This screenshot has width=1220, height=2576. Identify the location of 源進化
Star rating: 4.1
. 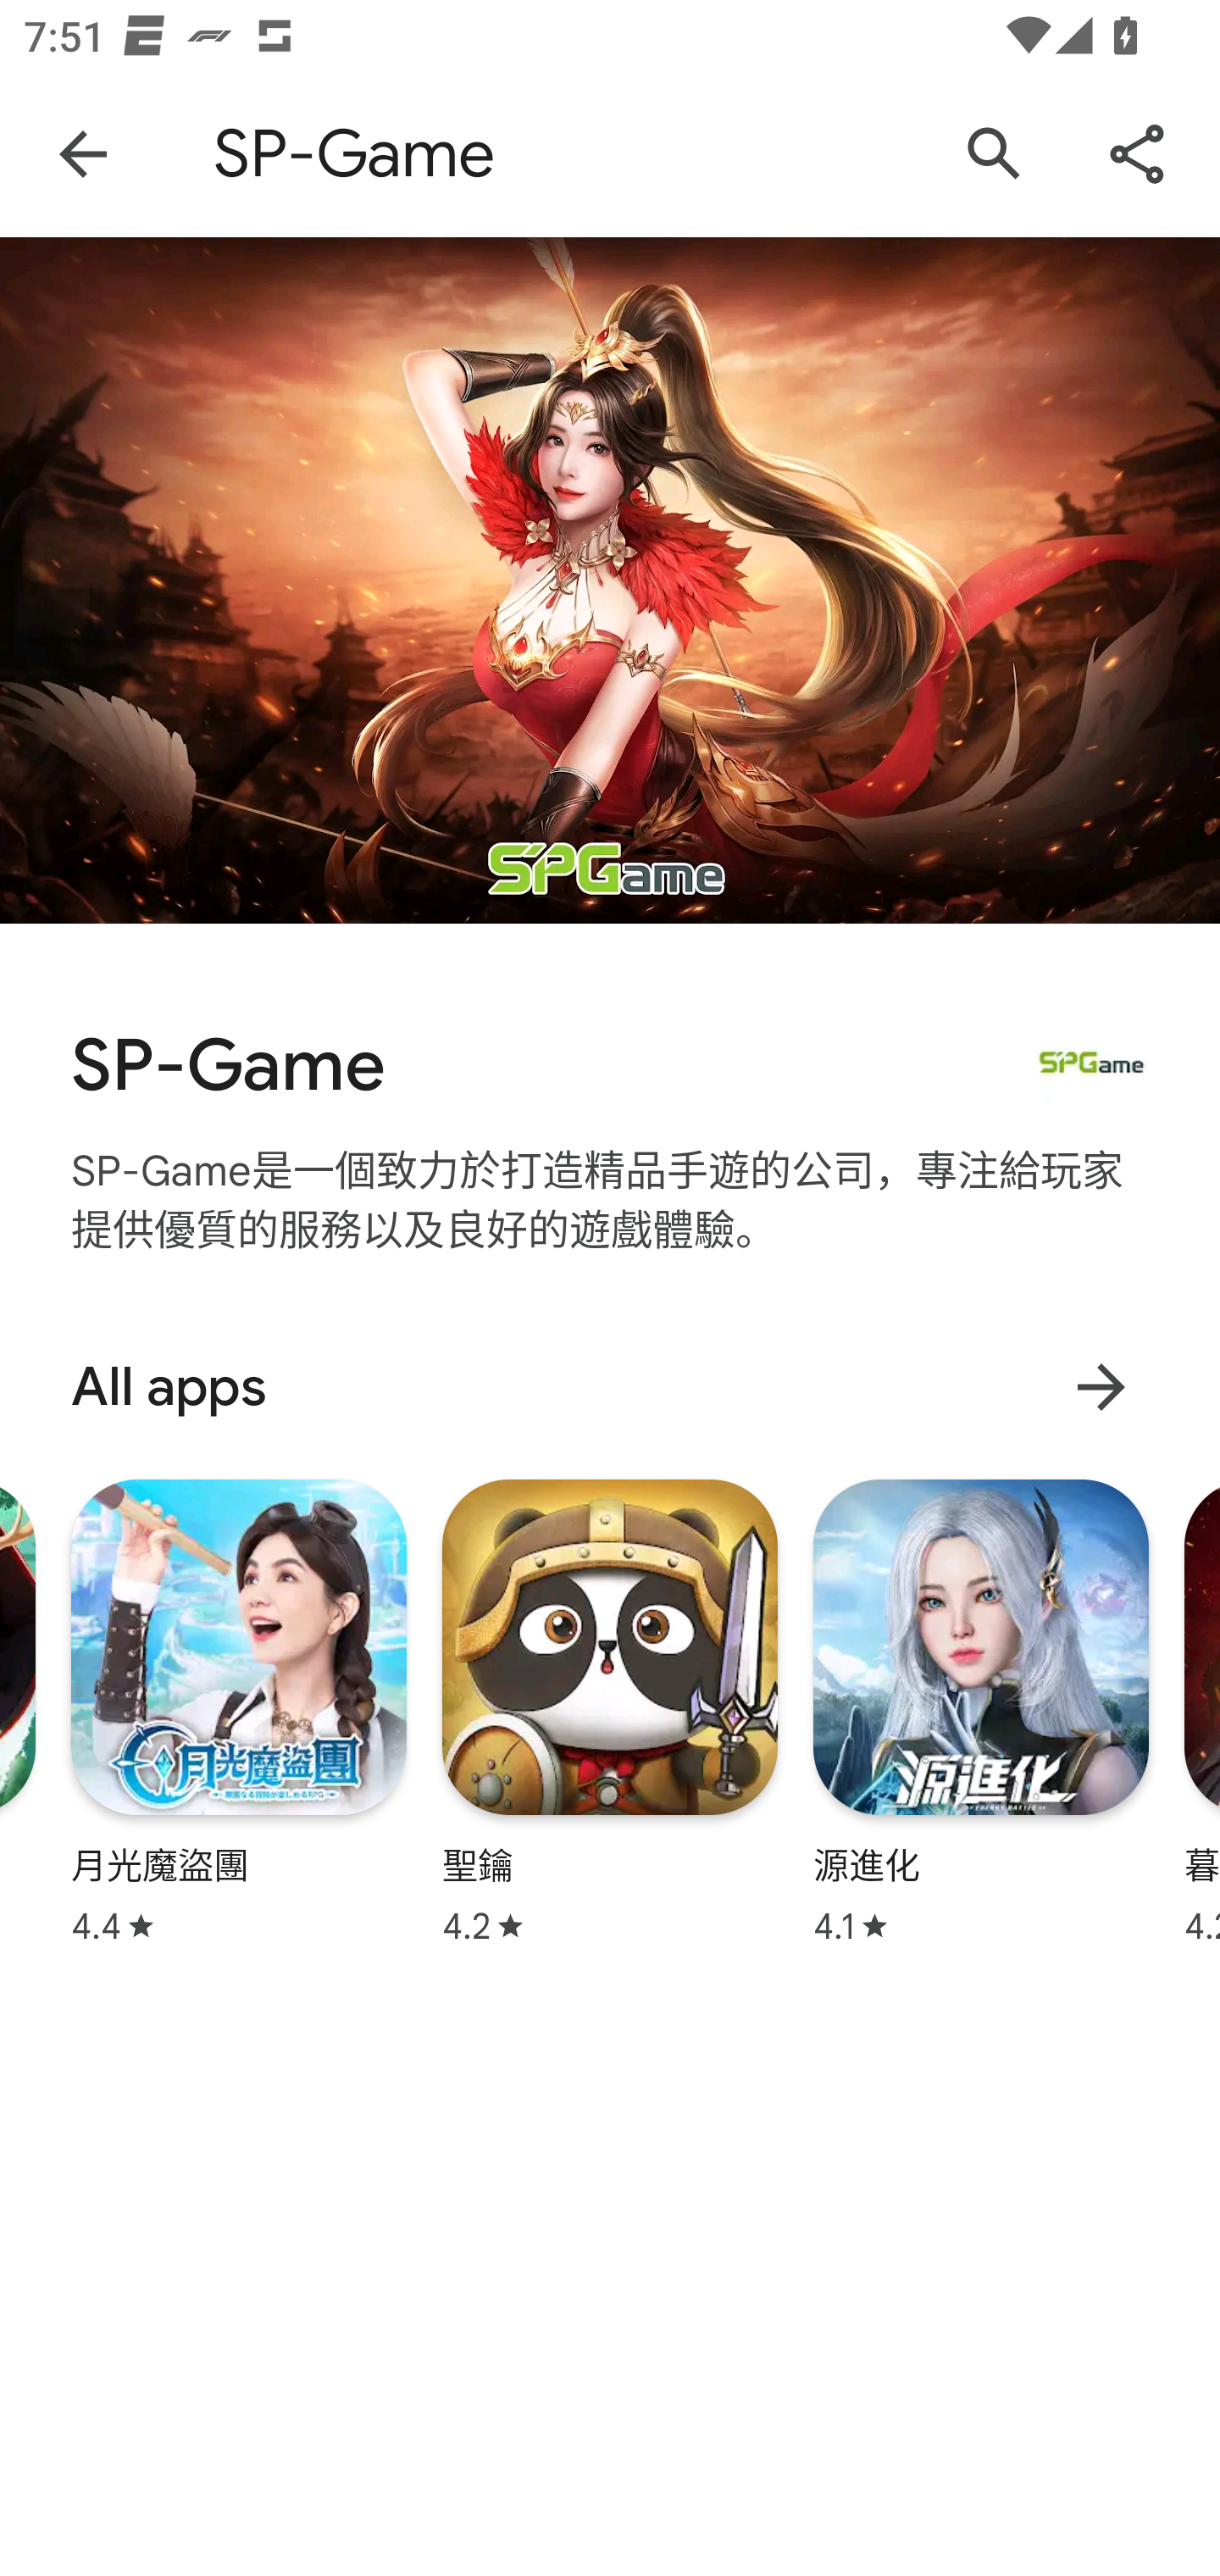
(980, 1712).